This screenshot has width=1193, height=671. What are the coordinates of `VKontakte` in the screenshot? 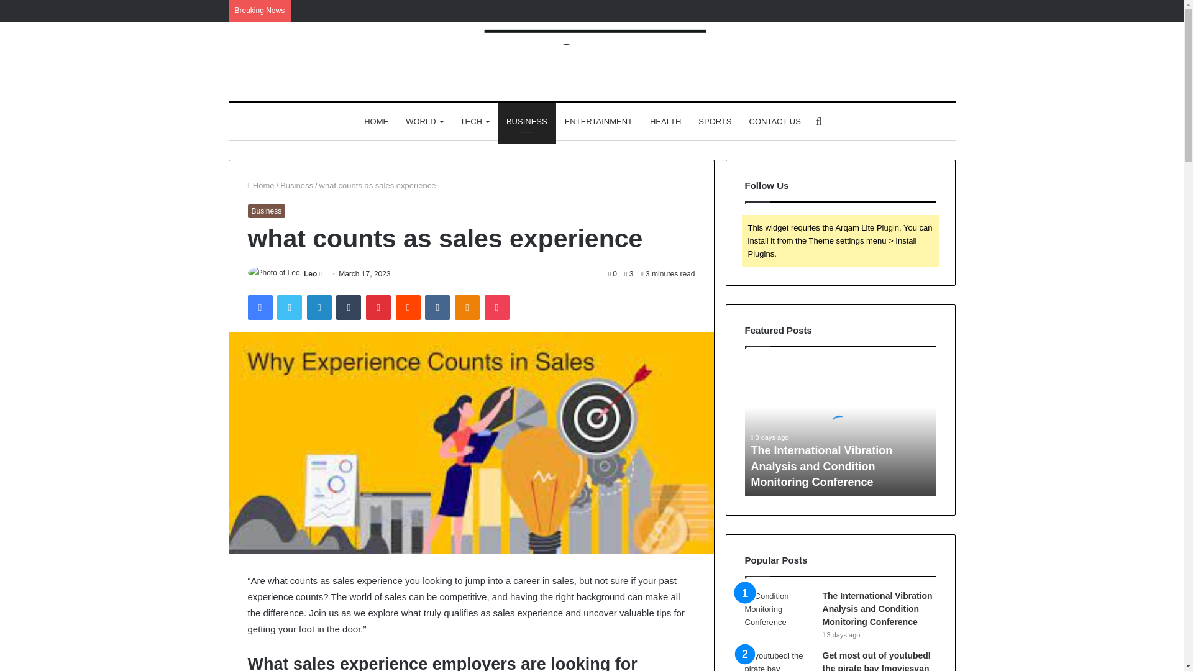 It's located at (437, 308).